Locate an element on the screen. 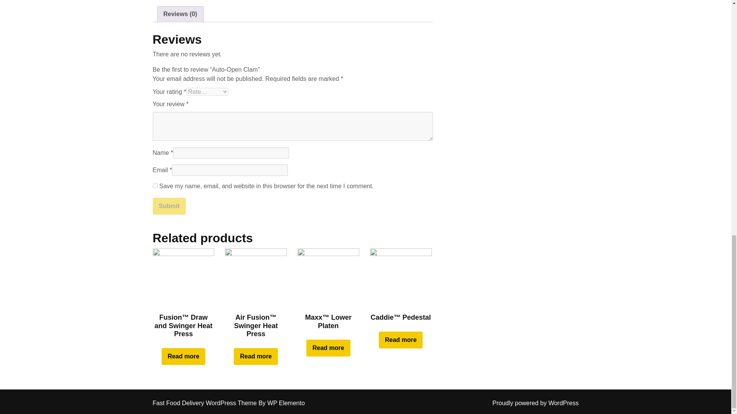 This screenshot has width=737, height=414. Read more is located at coordinates (256, 356).